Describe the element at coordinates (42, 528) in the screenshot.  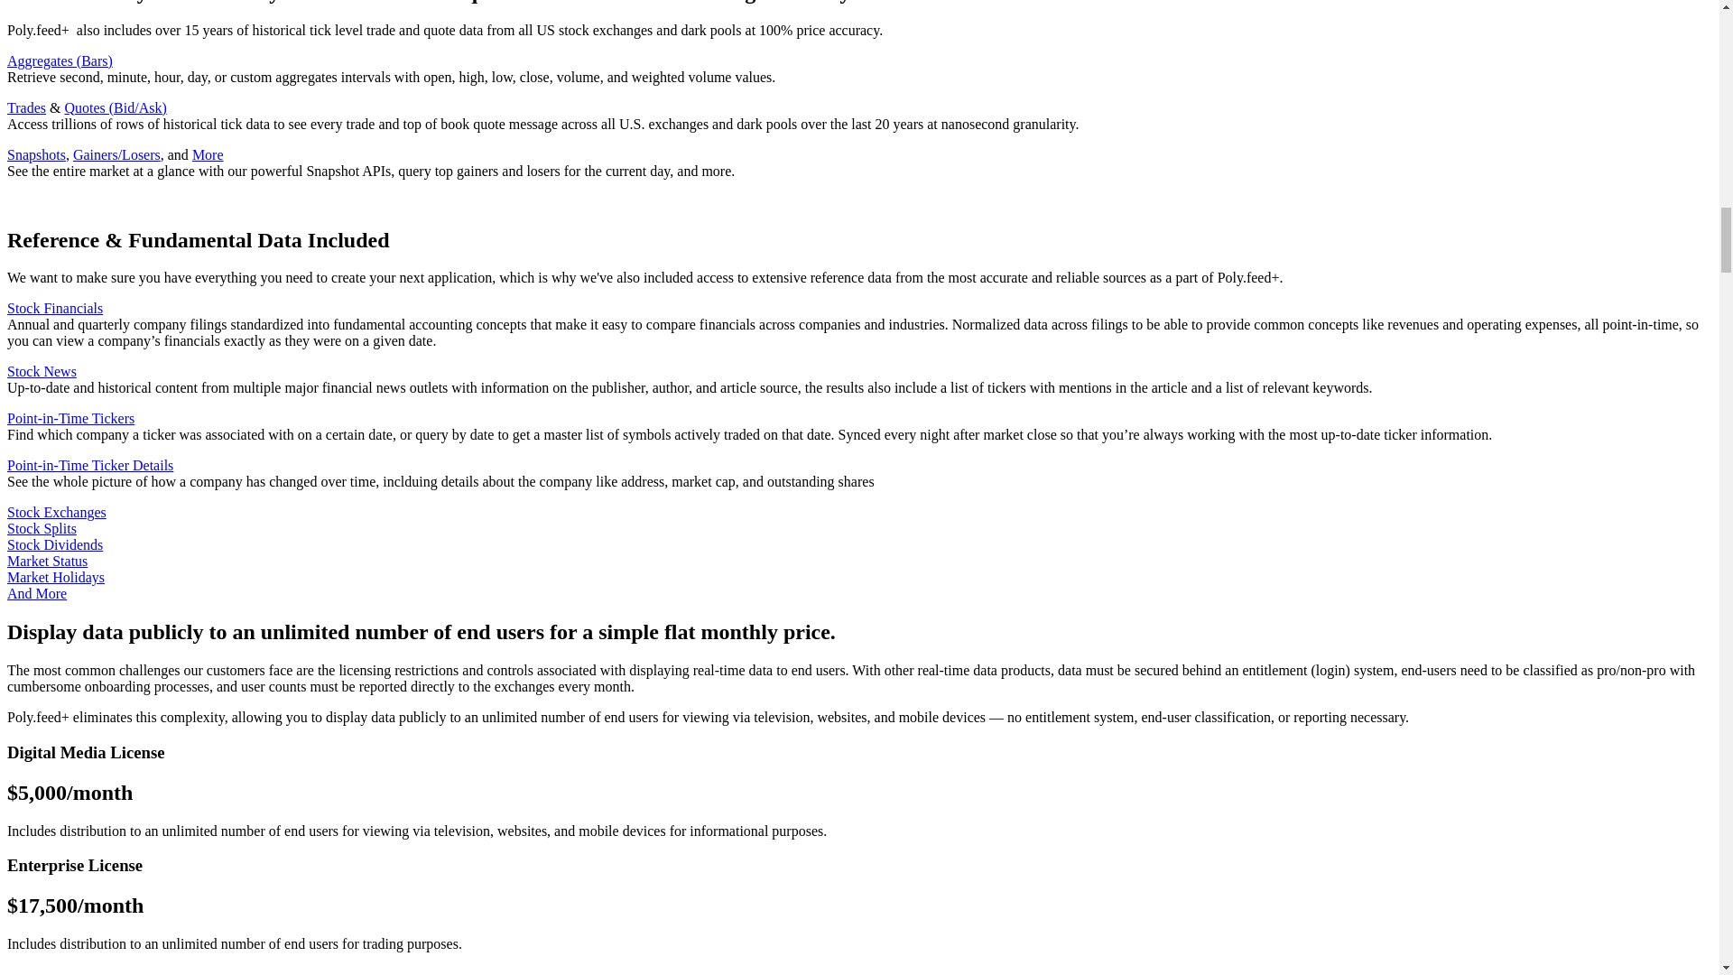
I see `Stock Splits` at that location.